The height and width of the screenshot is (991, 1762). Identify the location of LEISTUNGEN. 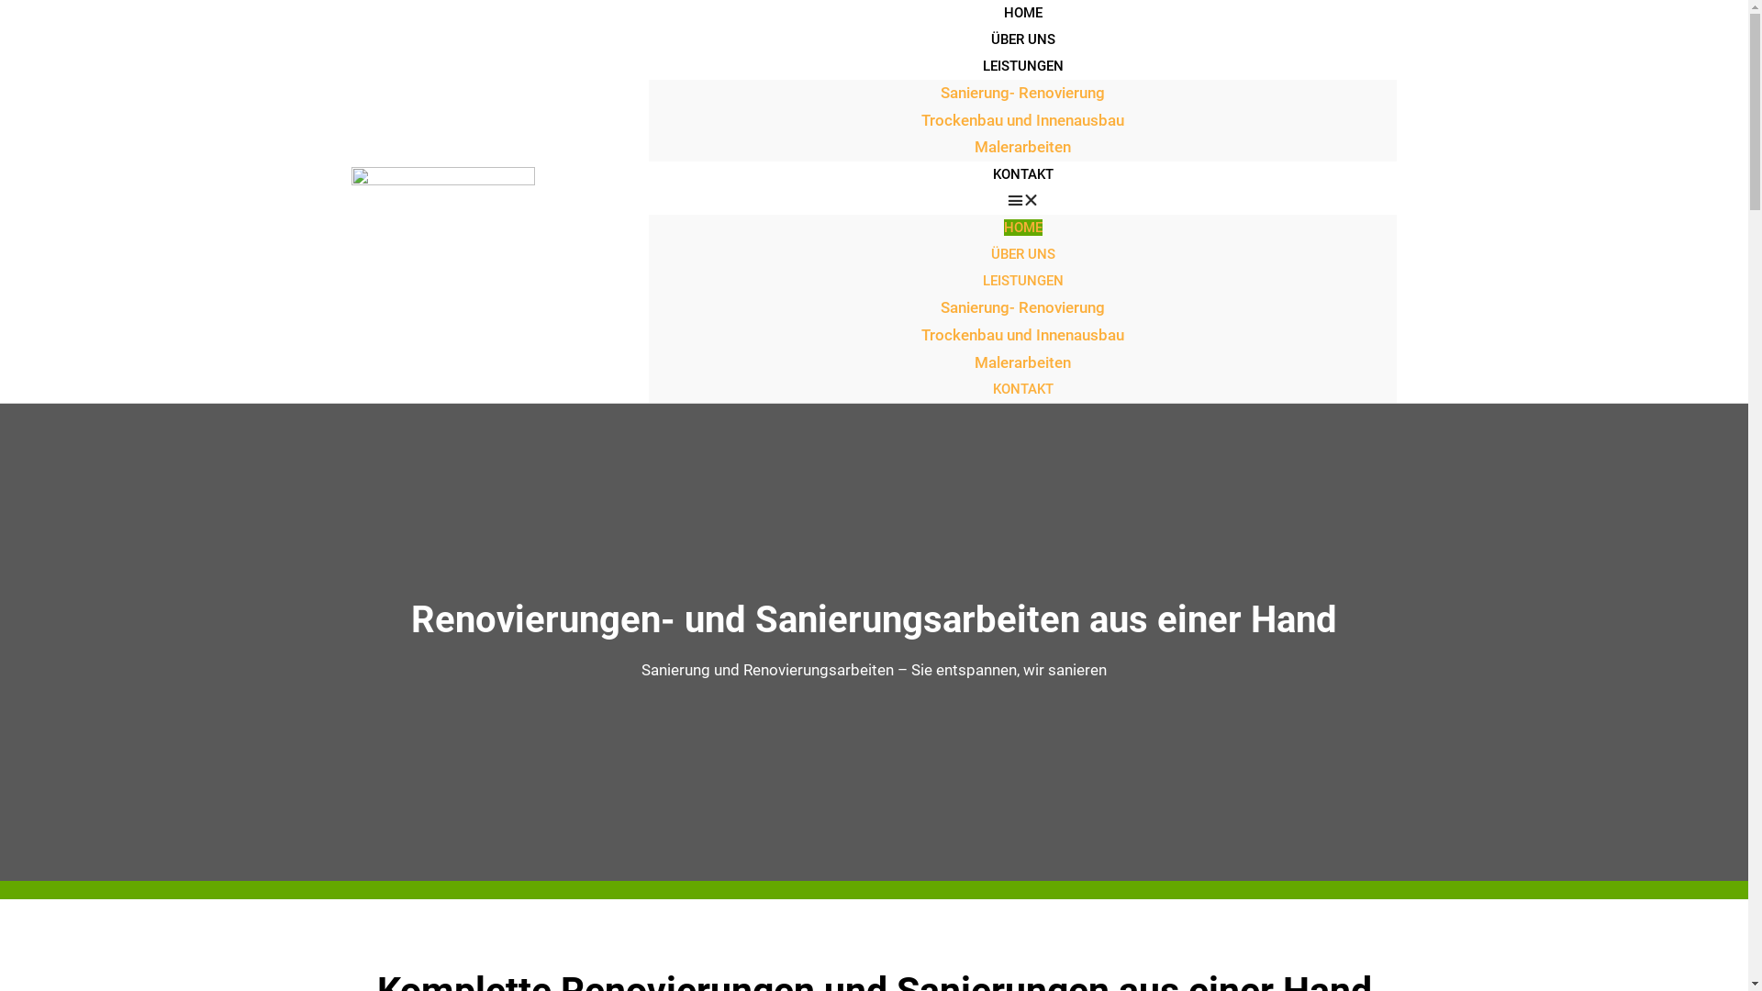
(1023, 66).